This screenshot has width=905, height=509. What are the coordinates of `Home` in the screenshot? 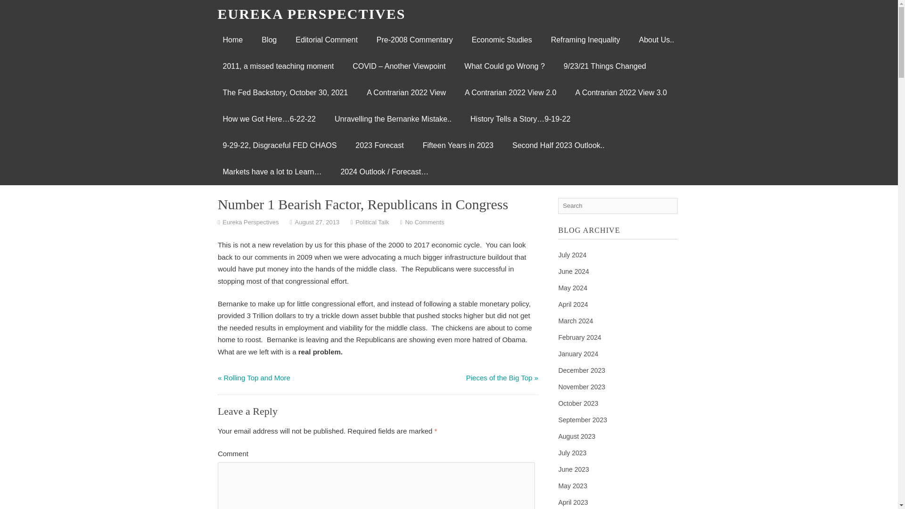 It's located at (232, 40).